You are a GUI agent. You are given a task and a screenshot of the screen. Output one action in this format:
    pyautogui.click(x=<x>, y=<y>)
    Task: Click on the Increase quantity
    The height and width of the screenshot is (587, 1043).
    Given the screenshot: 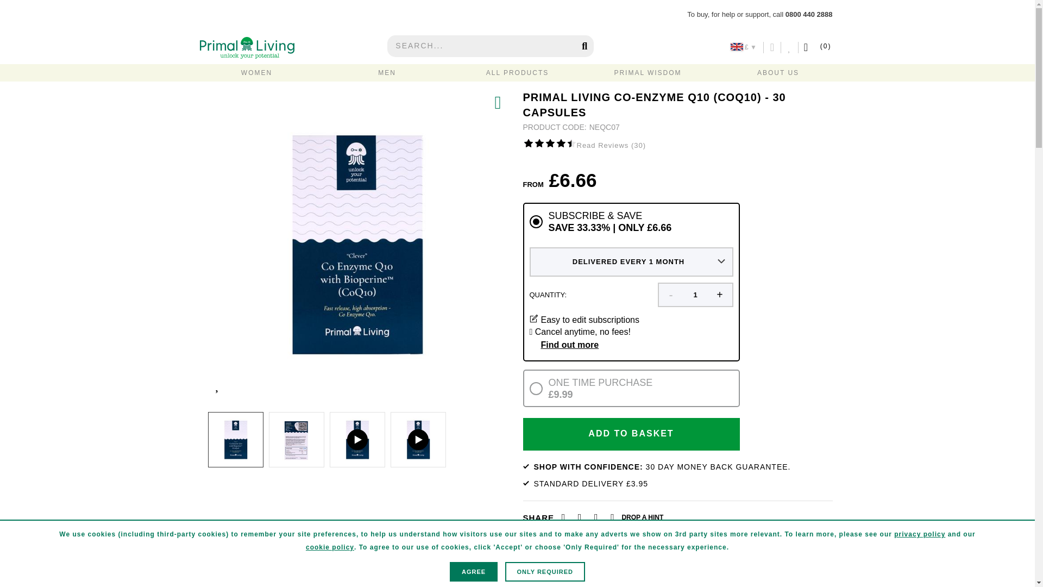 What is the action you would take?
    pyautogui.click(x=719, y=295)
    